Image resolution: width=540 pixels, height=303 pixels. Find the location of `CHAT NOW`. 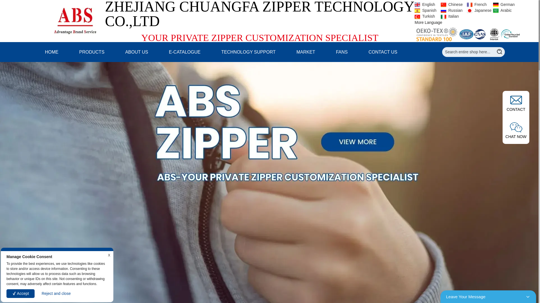

CHAT NOW is located at coordinates (516, 131).